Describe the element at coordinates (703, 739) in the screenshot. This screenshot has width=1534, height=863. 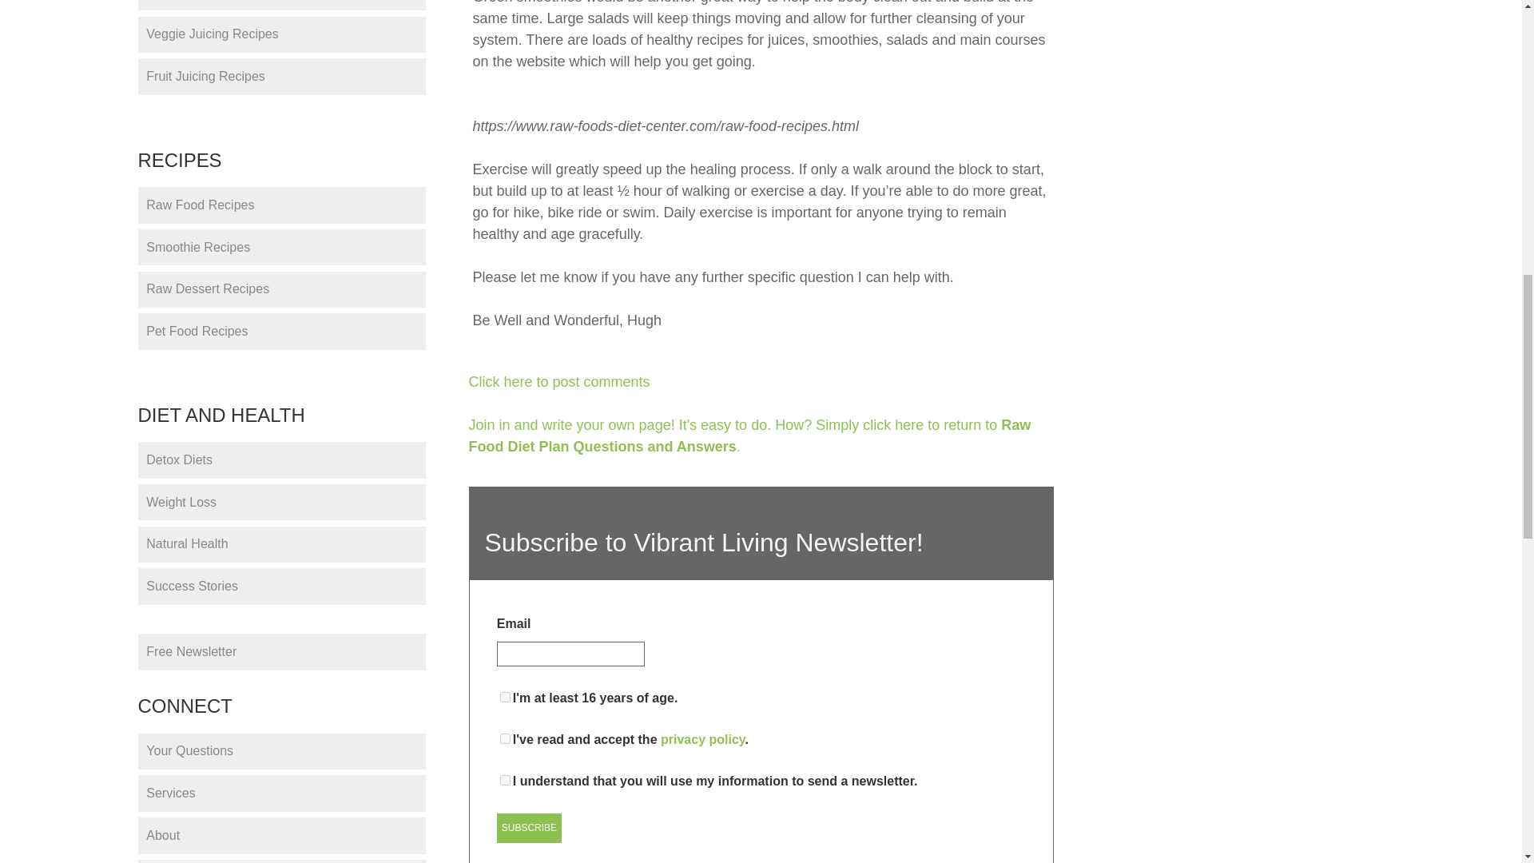
I see `privacy policy` at that location.